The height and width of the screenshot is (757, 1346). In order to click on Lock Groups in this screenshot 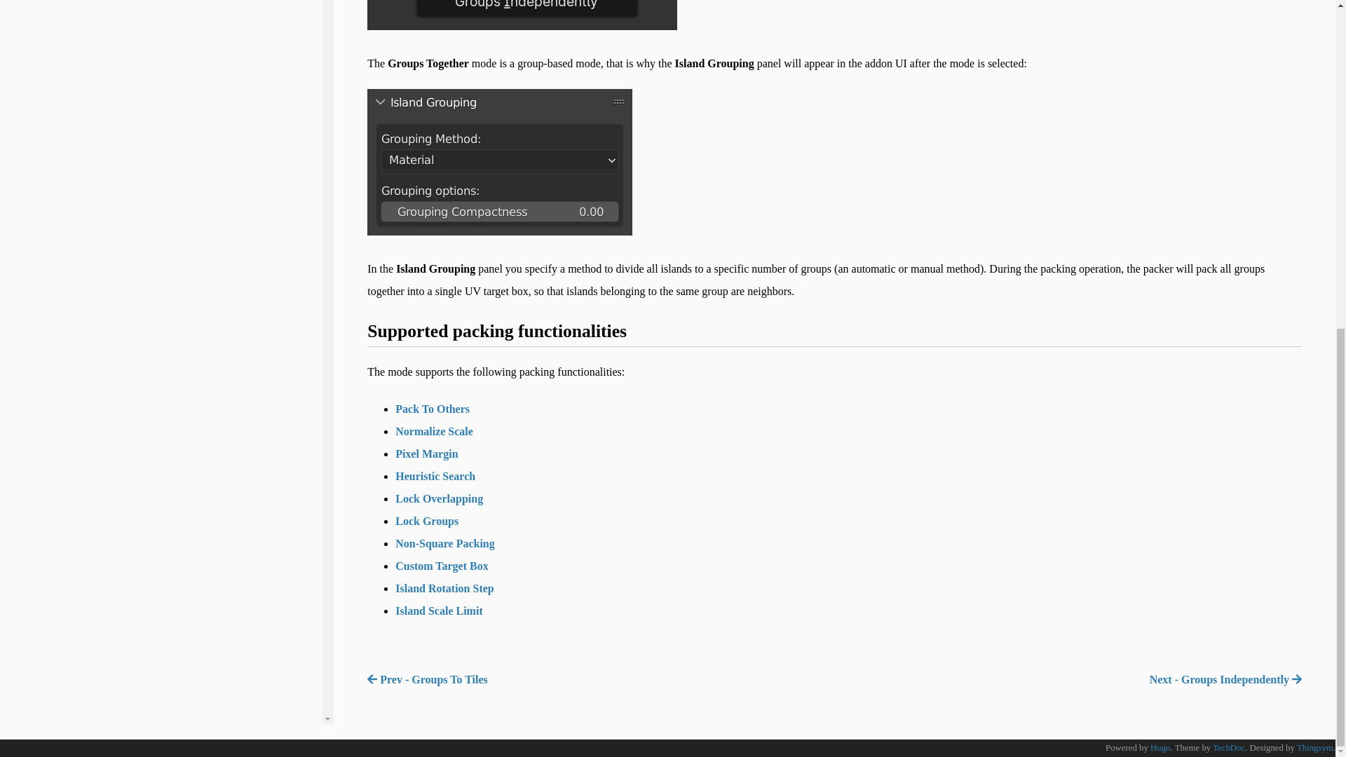, I will do `click(427, 521)`.